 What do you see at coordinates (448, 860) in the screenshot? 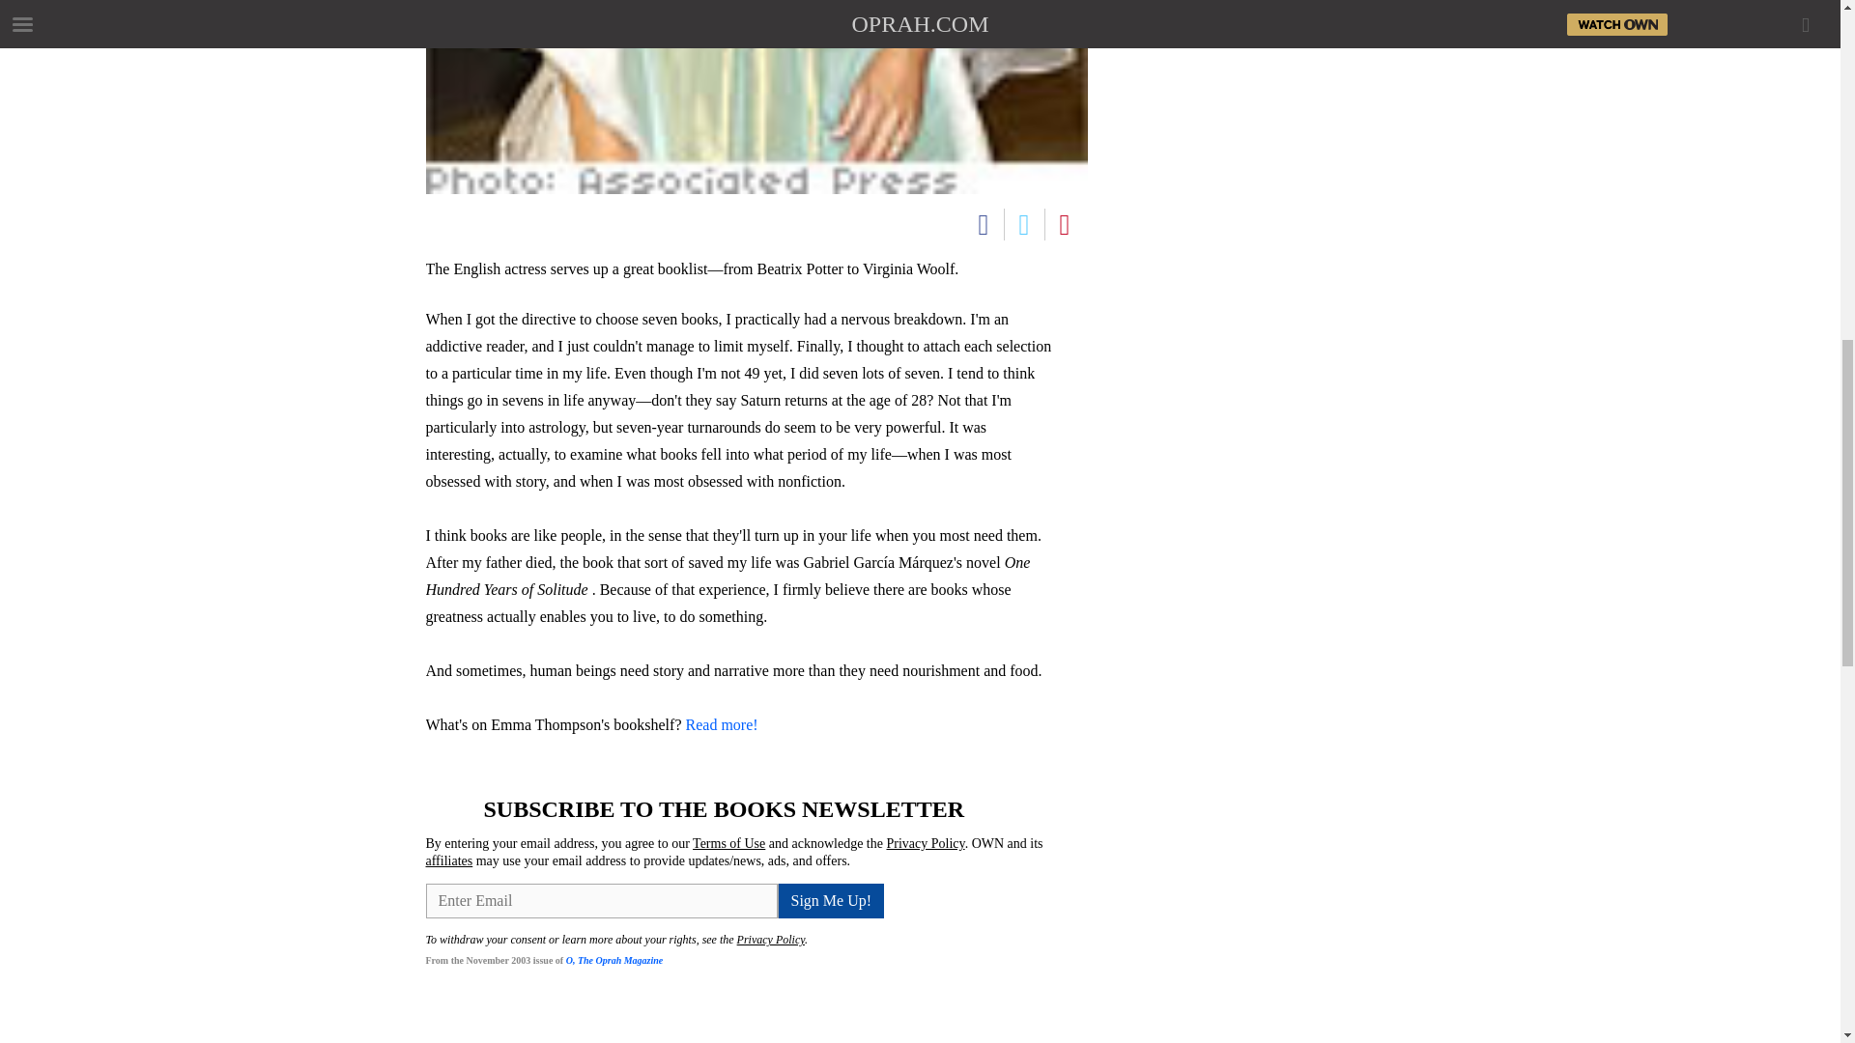
I see `affiliates` at bounding box center [448, 860].